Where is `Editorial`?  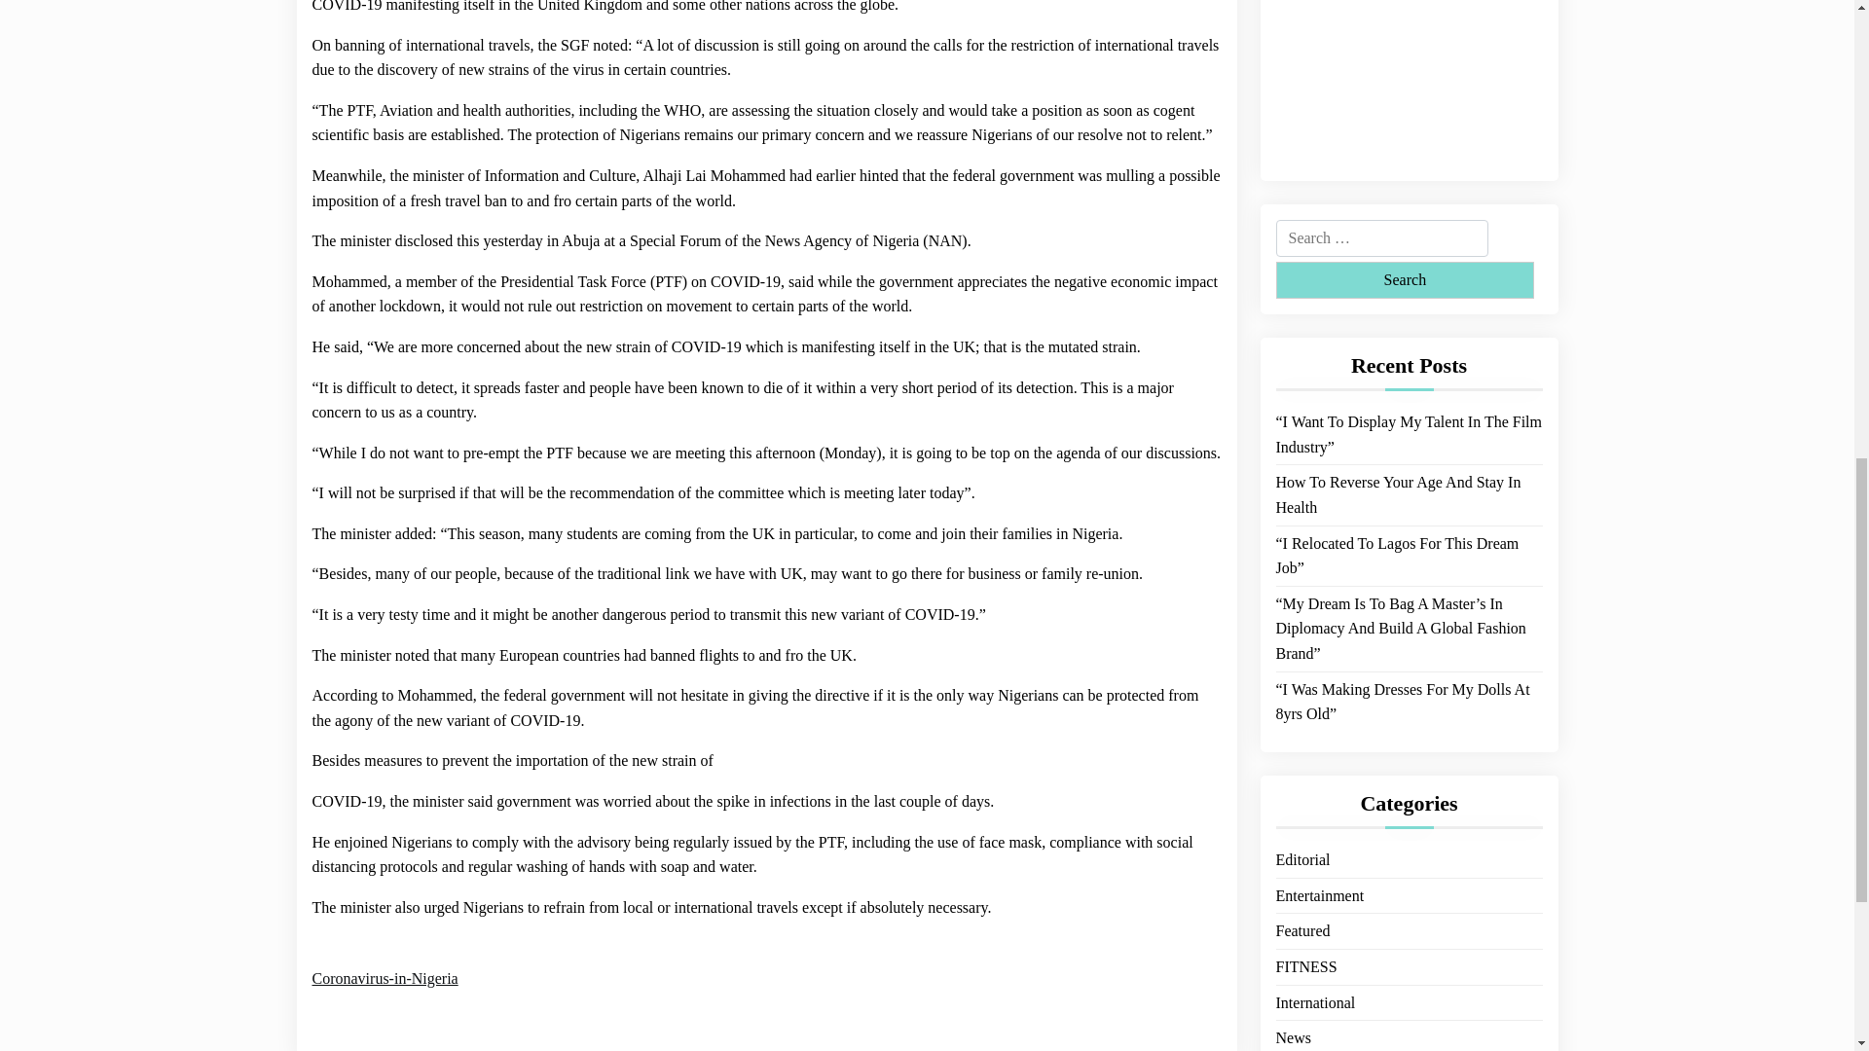 Editorial is located at coordinates (1301, 322).